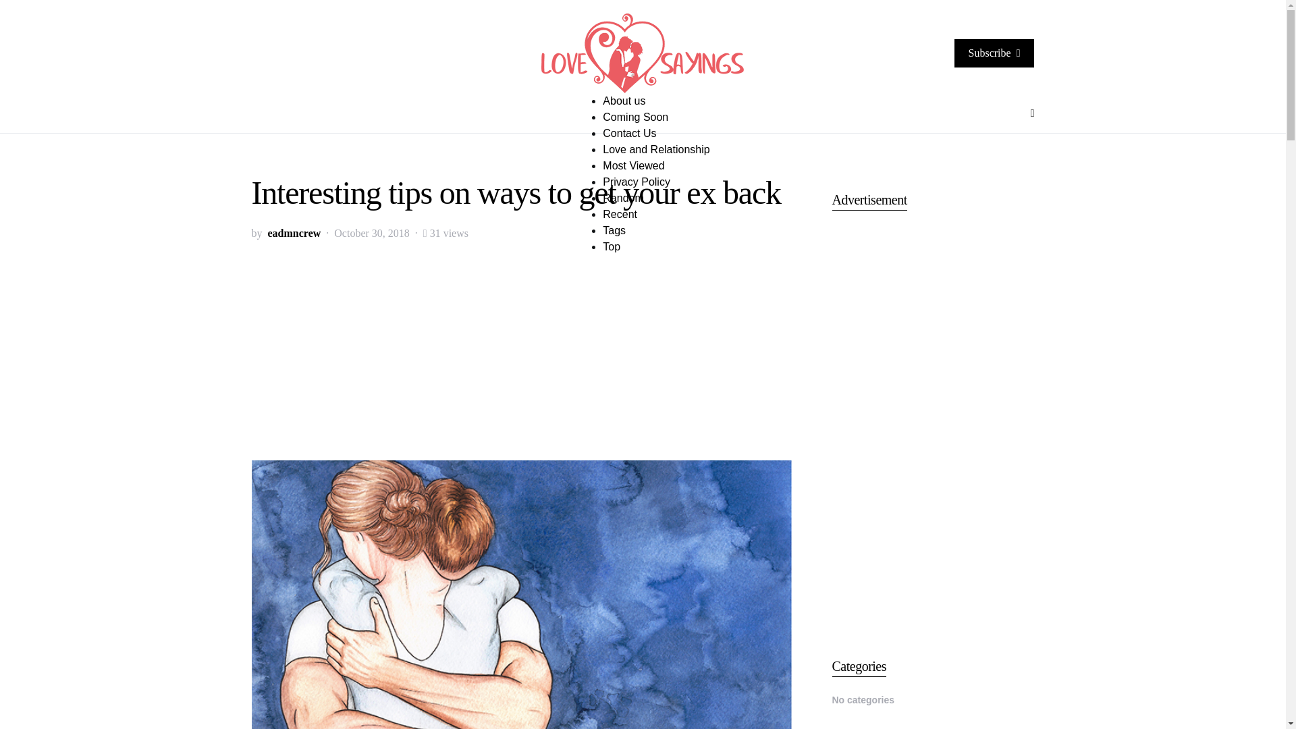 The width and height of the screenshot is (1296, 729). Describe the element at coordinates (612, 246) in the screenshot. I see `Top` at that location.